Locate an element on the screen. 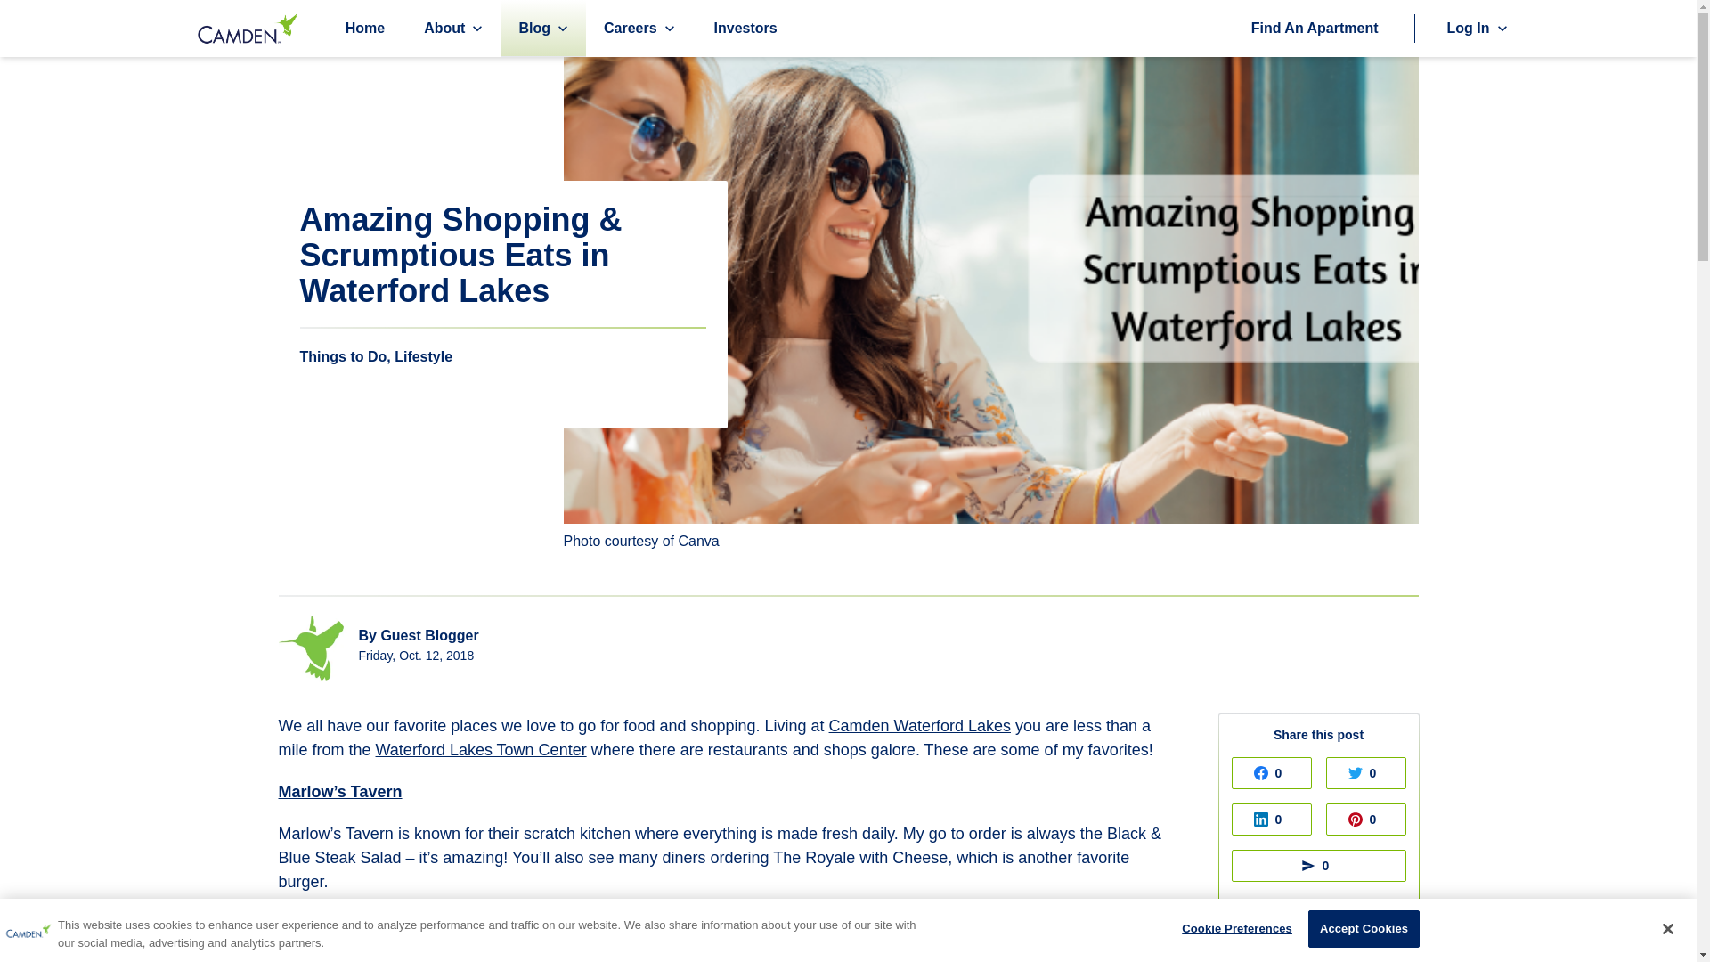 This screenshot has width=1710, height=962. Lifestyle is located at coordinates (424, 356).